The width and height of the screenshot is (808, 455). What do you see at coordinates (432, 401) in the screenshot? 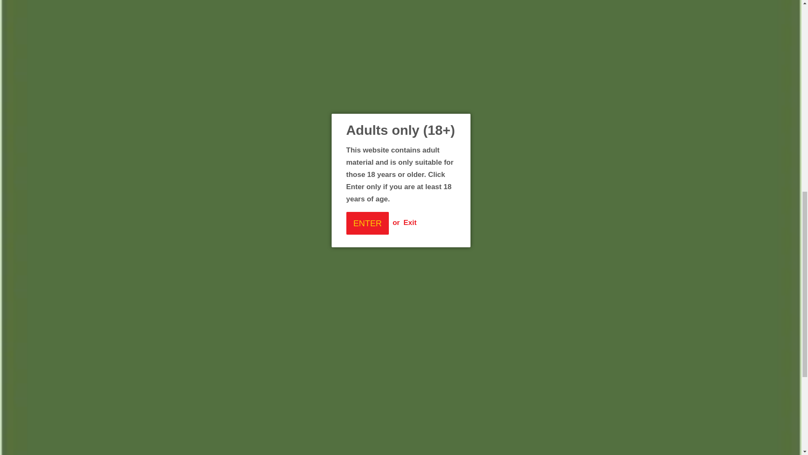
I see `Subscribe` at bounding box center [432, 401].